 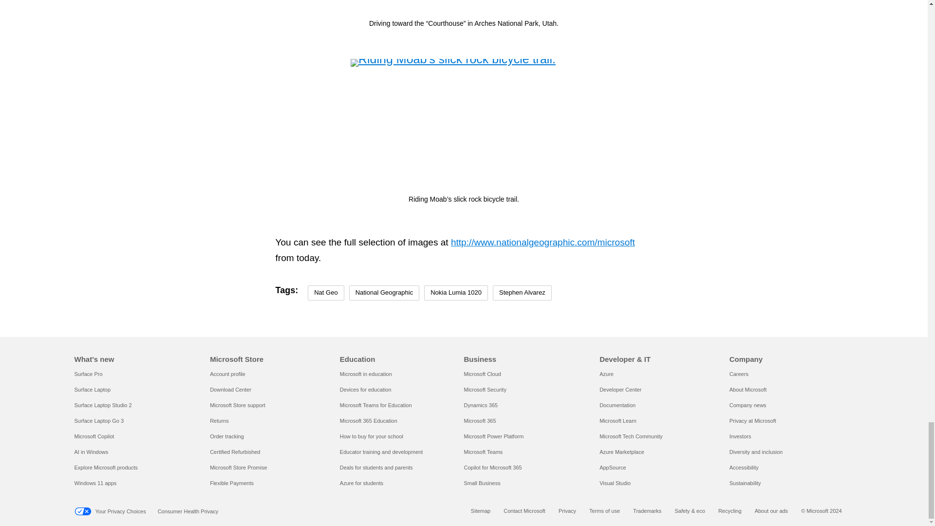 What do you see at coordinates (522, 293) in the screenshot?
I see `Stephen Alvarez Tag` at bounding box center [522, 293].